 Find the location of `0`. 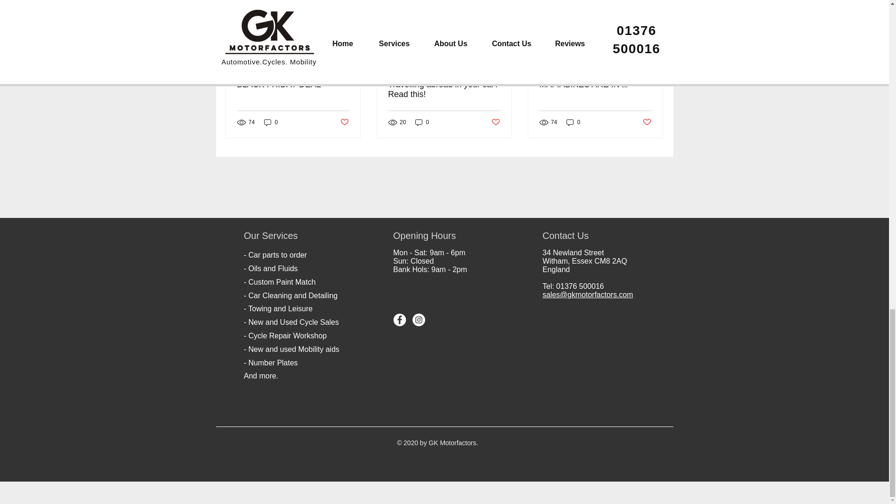

0 is located at coordinates (573, 122).